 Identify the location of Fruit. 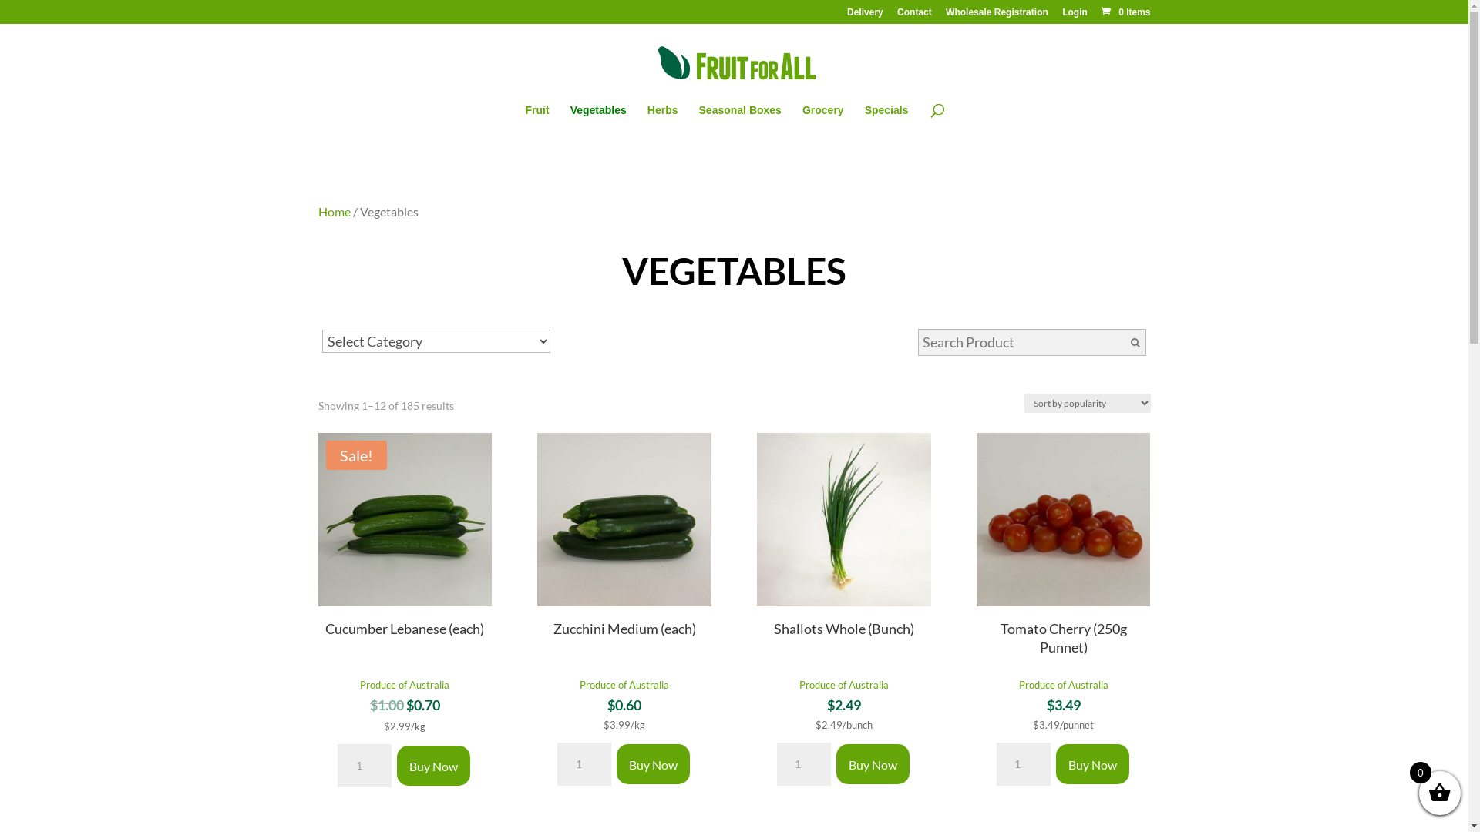
(538, 121).